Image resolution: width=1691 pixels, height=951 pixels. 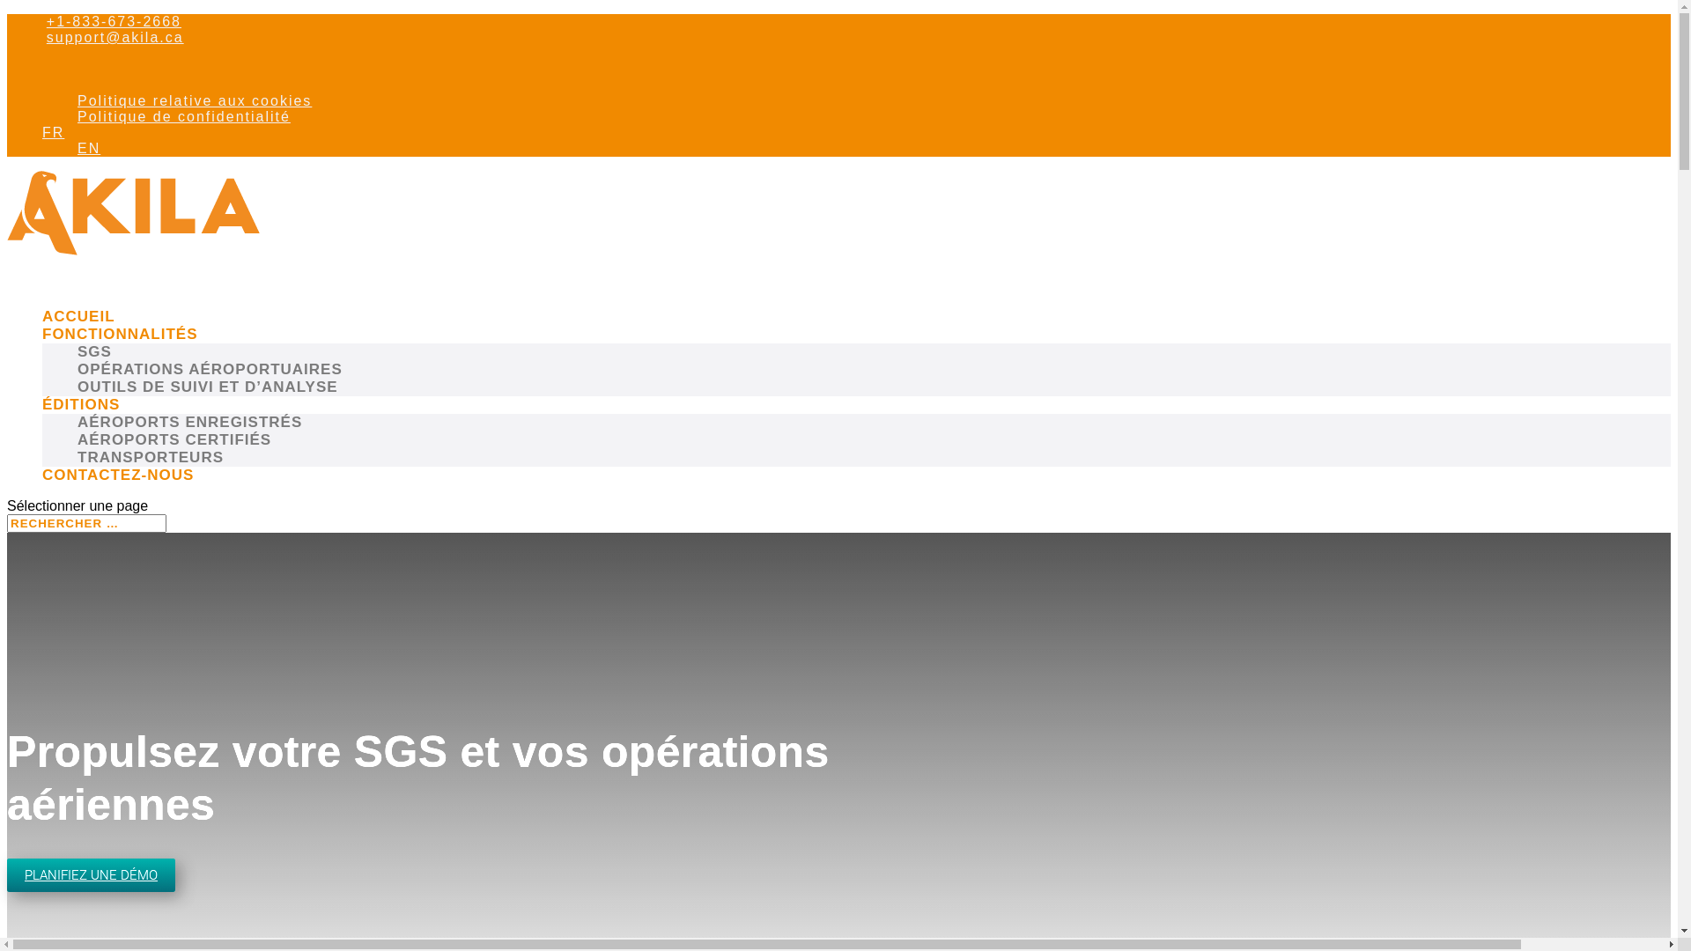 What do you see at coordinates (79, 335) in the screenshot?
I see `ACCUEIL` at bounding box center [79, 335].